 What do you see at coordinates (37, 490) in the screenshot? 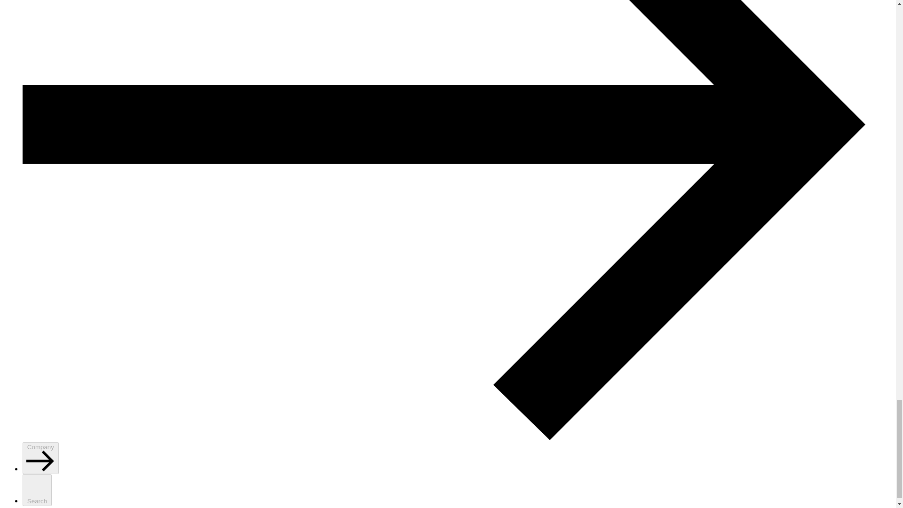
I see `Search` at bounding box center [37, 490].